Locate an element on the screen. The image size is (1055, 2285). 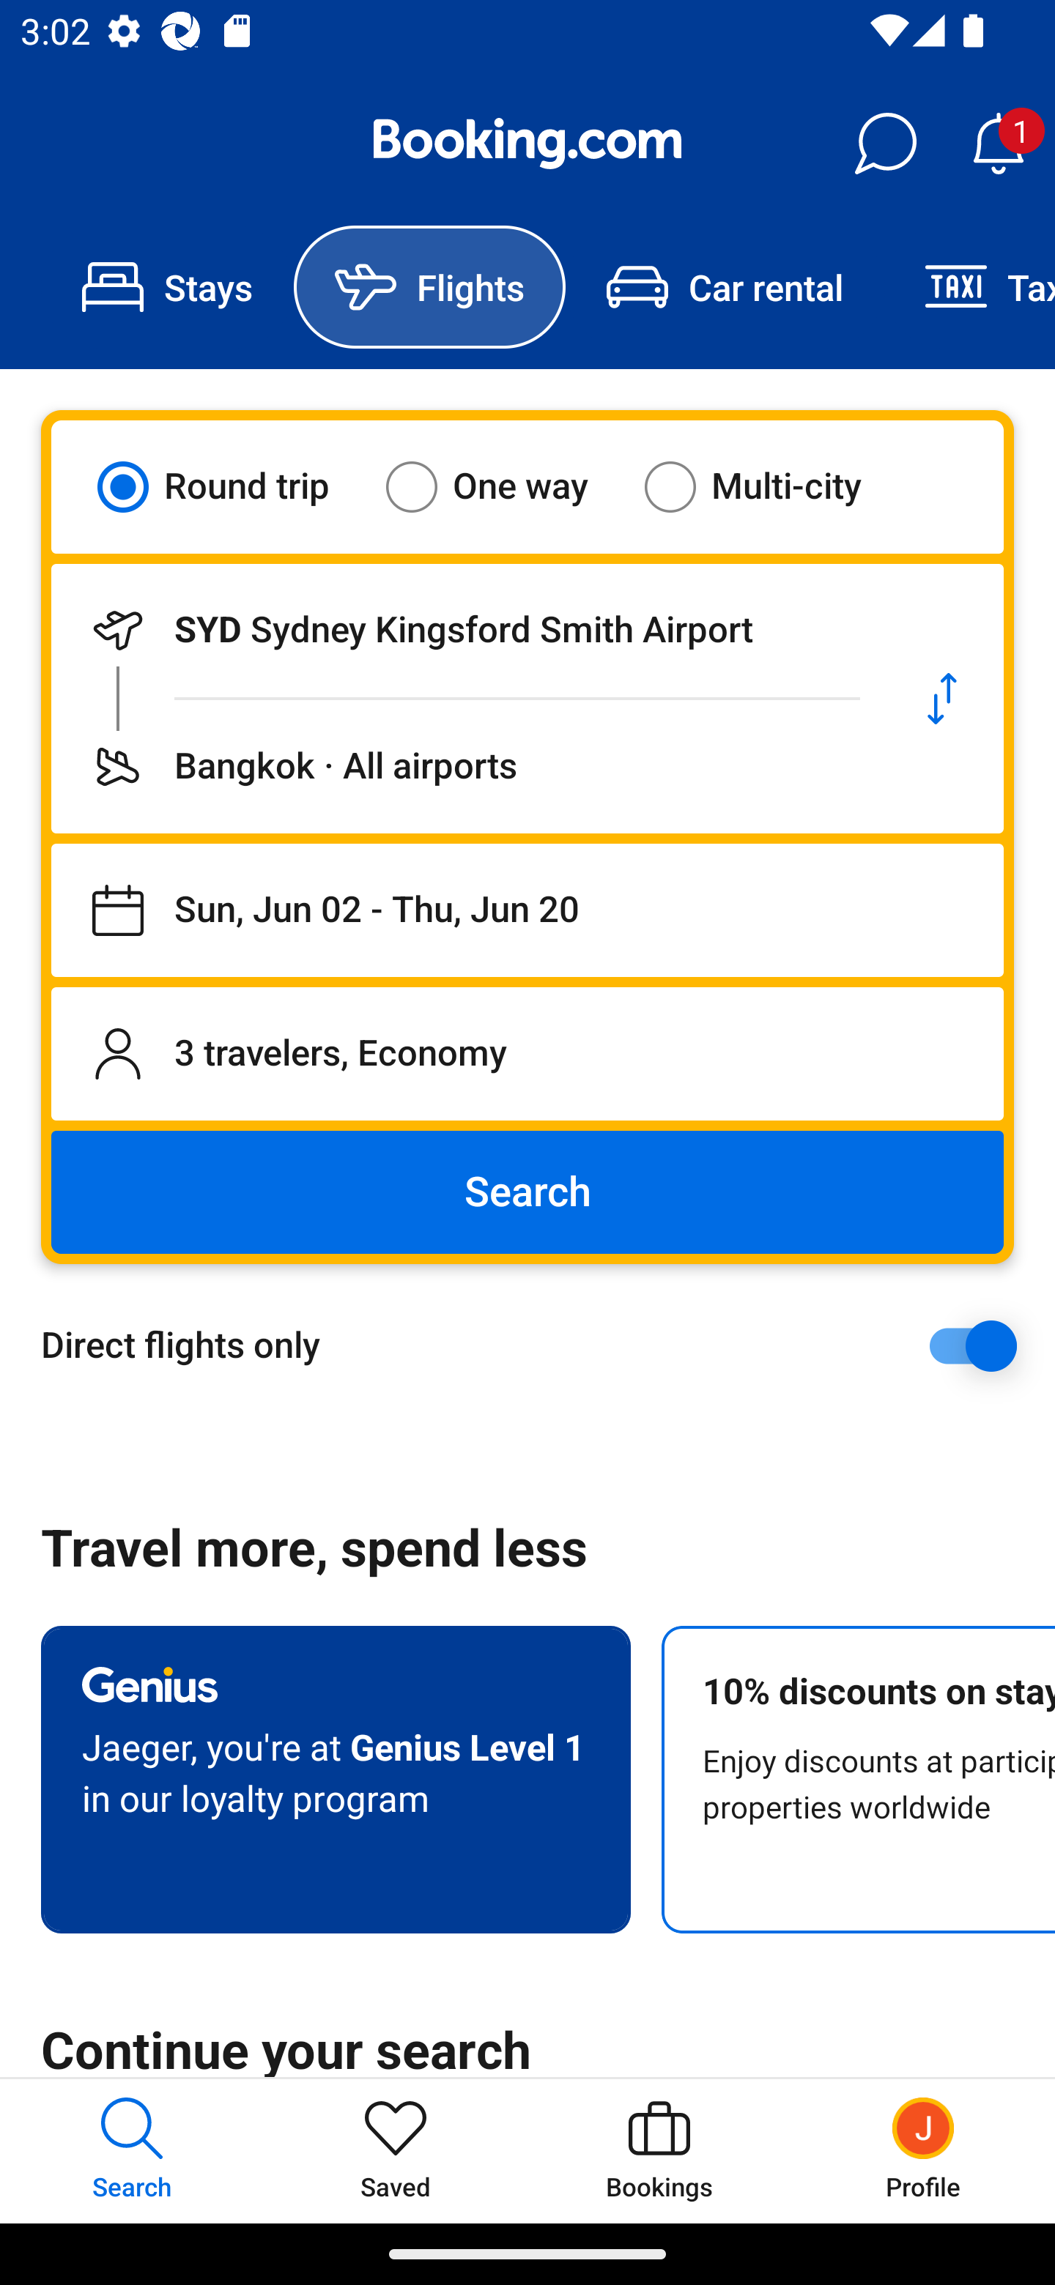
Messages is located at coordinates (885, 144).